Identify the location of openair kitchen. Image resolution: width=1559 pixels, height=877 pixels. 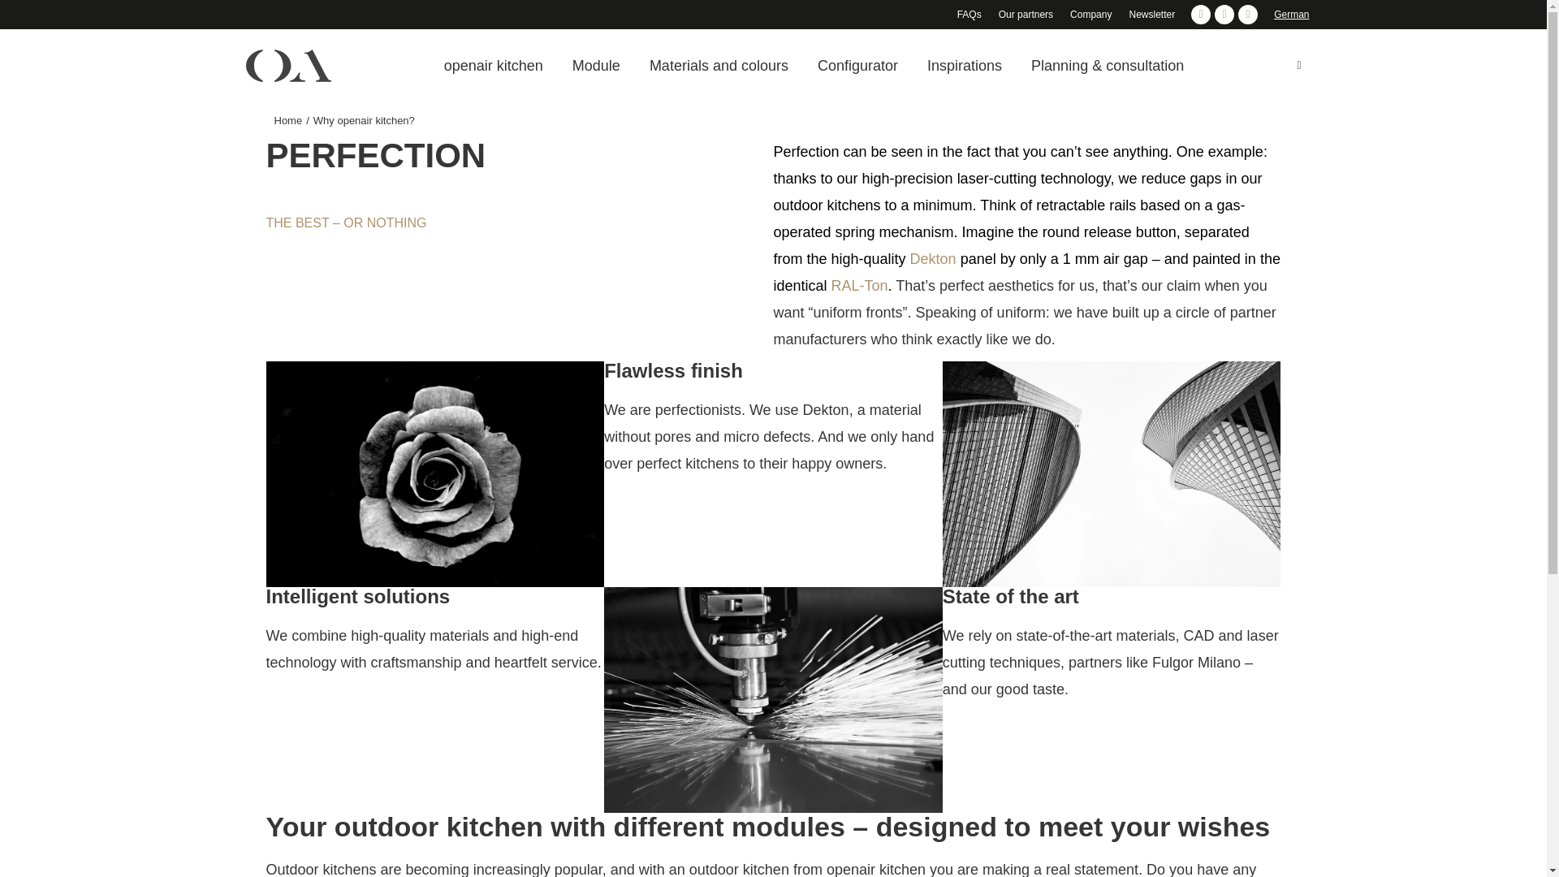
(494, 66).